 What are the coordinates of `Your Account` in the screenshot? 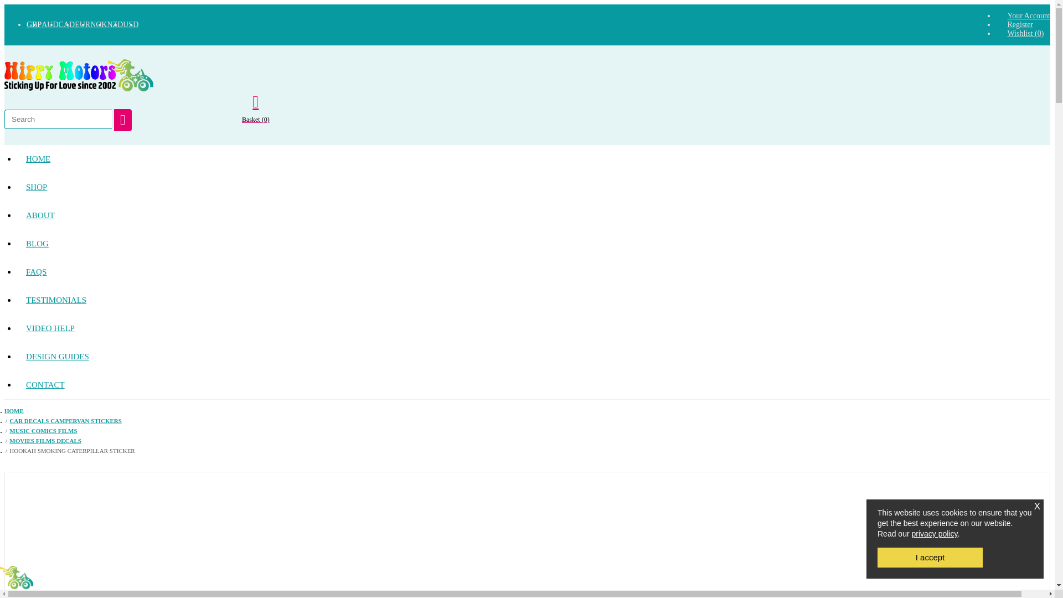 It's located at (1028, 16).